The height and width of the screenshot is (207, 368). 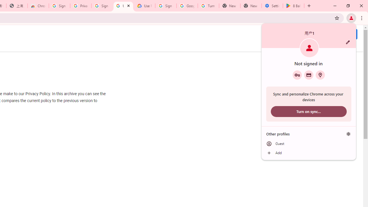 What do you see at coordinates (309, 75) in the screenshot?
I see `Payment methods` at bounding box center [309, 75].